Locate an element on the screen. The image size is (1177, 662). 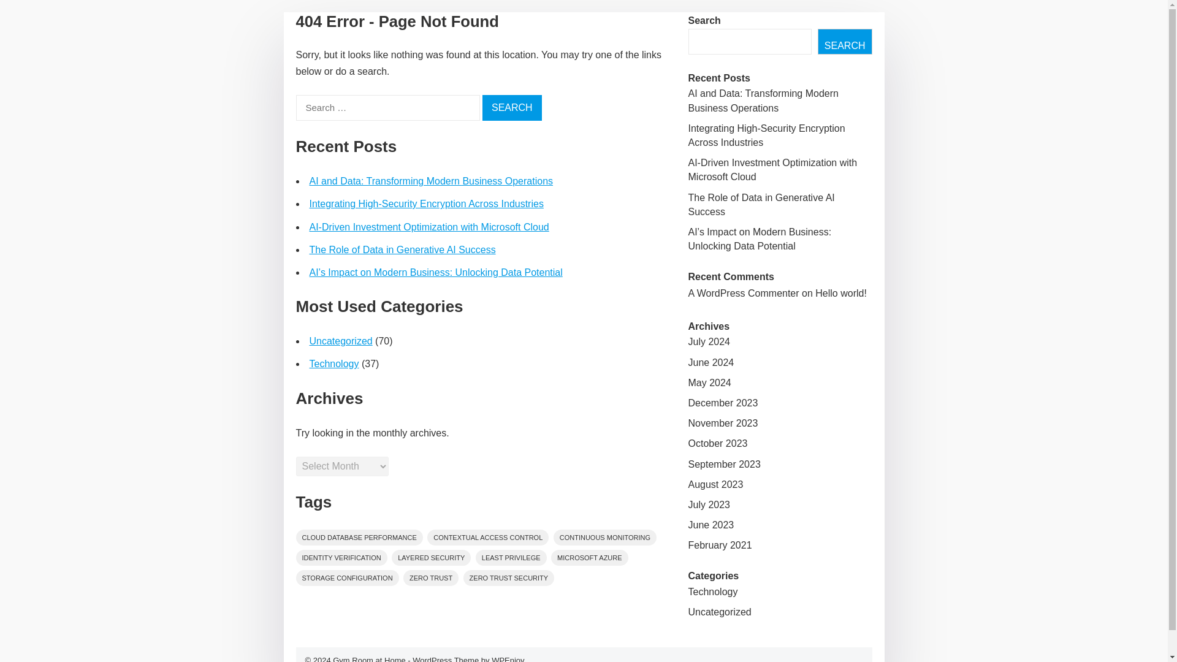
Uncategorized is located at coordinates (340, 341).